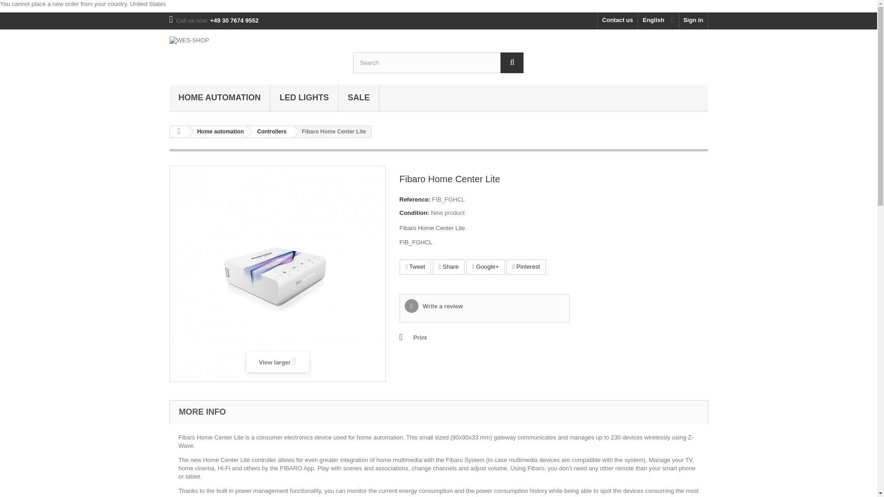  Describe the element at coordinates (415, 267) in the screenshot. I see `Tweet` at that location.